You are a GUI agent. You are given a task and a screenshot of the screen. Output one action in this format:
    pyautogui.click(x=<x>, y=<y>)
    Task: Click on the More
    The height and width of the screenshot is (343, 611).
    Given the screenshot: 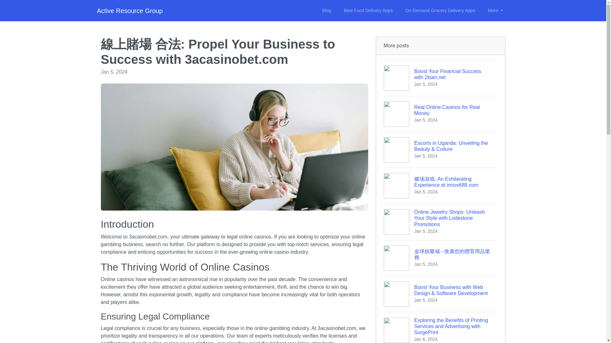 What is the action you would take?
    pyautogui.click(x=495, y=10)
    